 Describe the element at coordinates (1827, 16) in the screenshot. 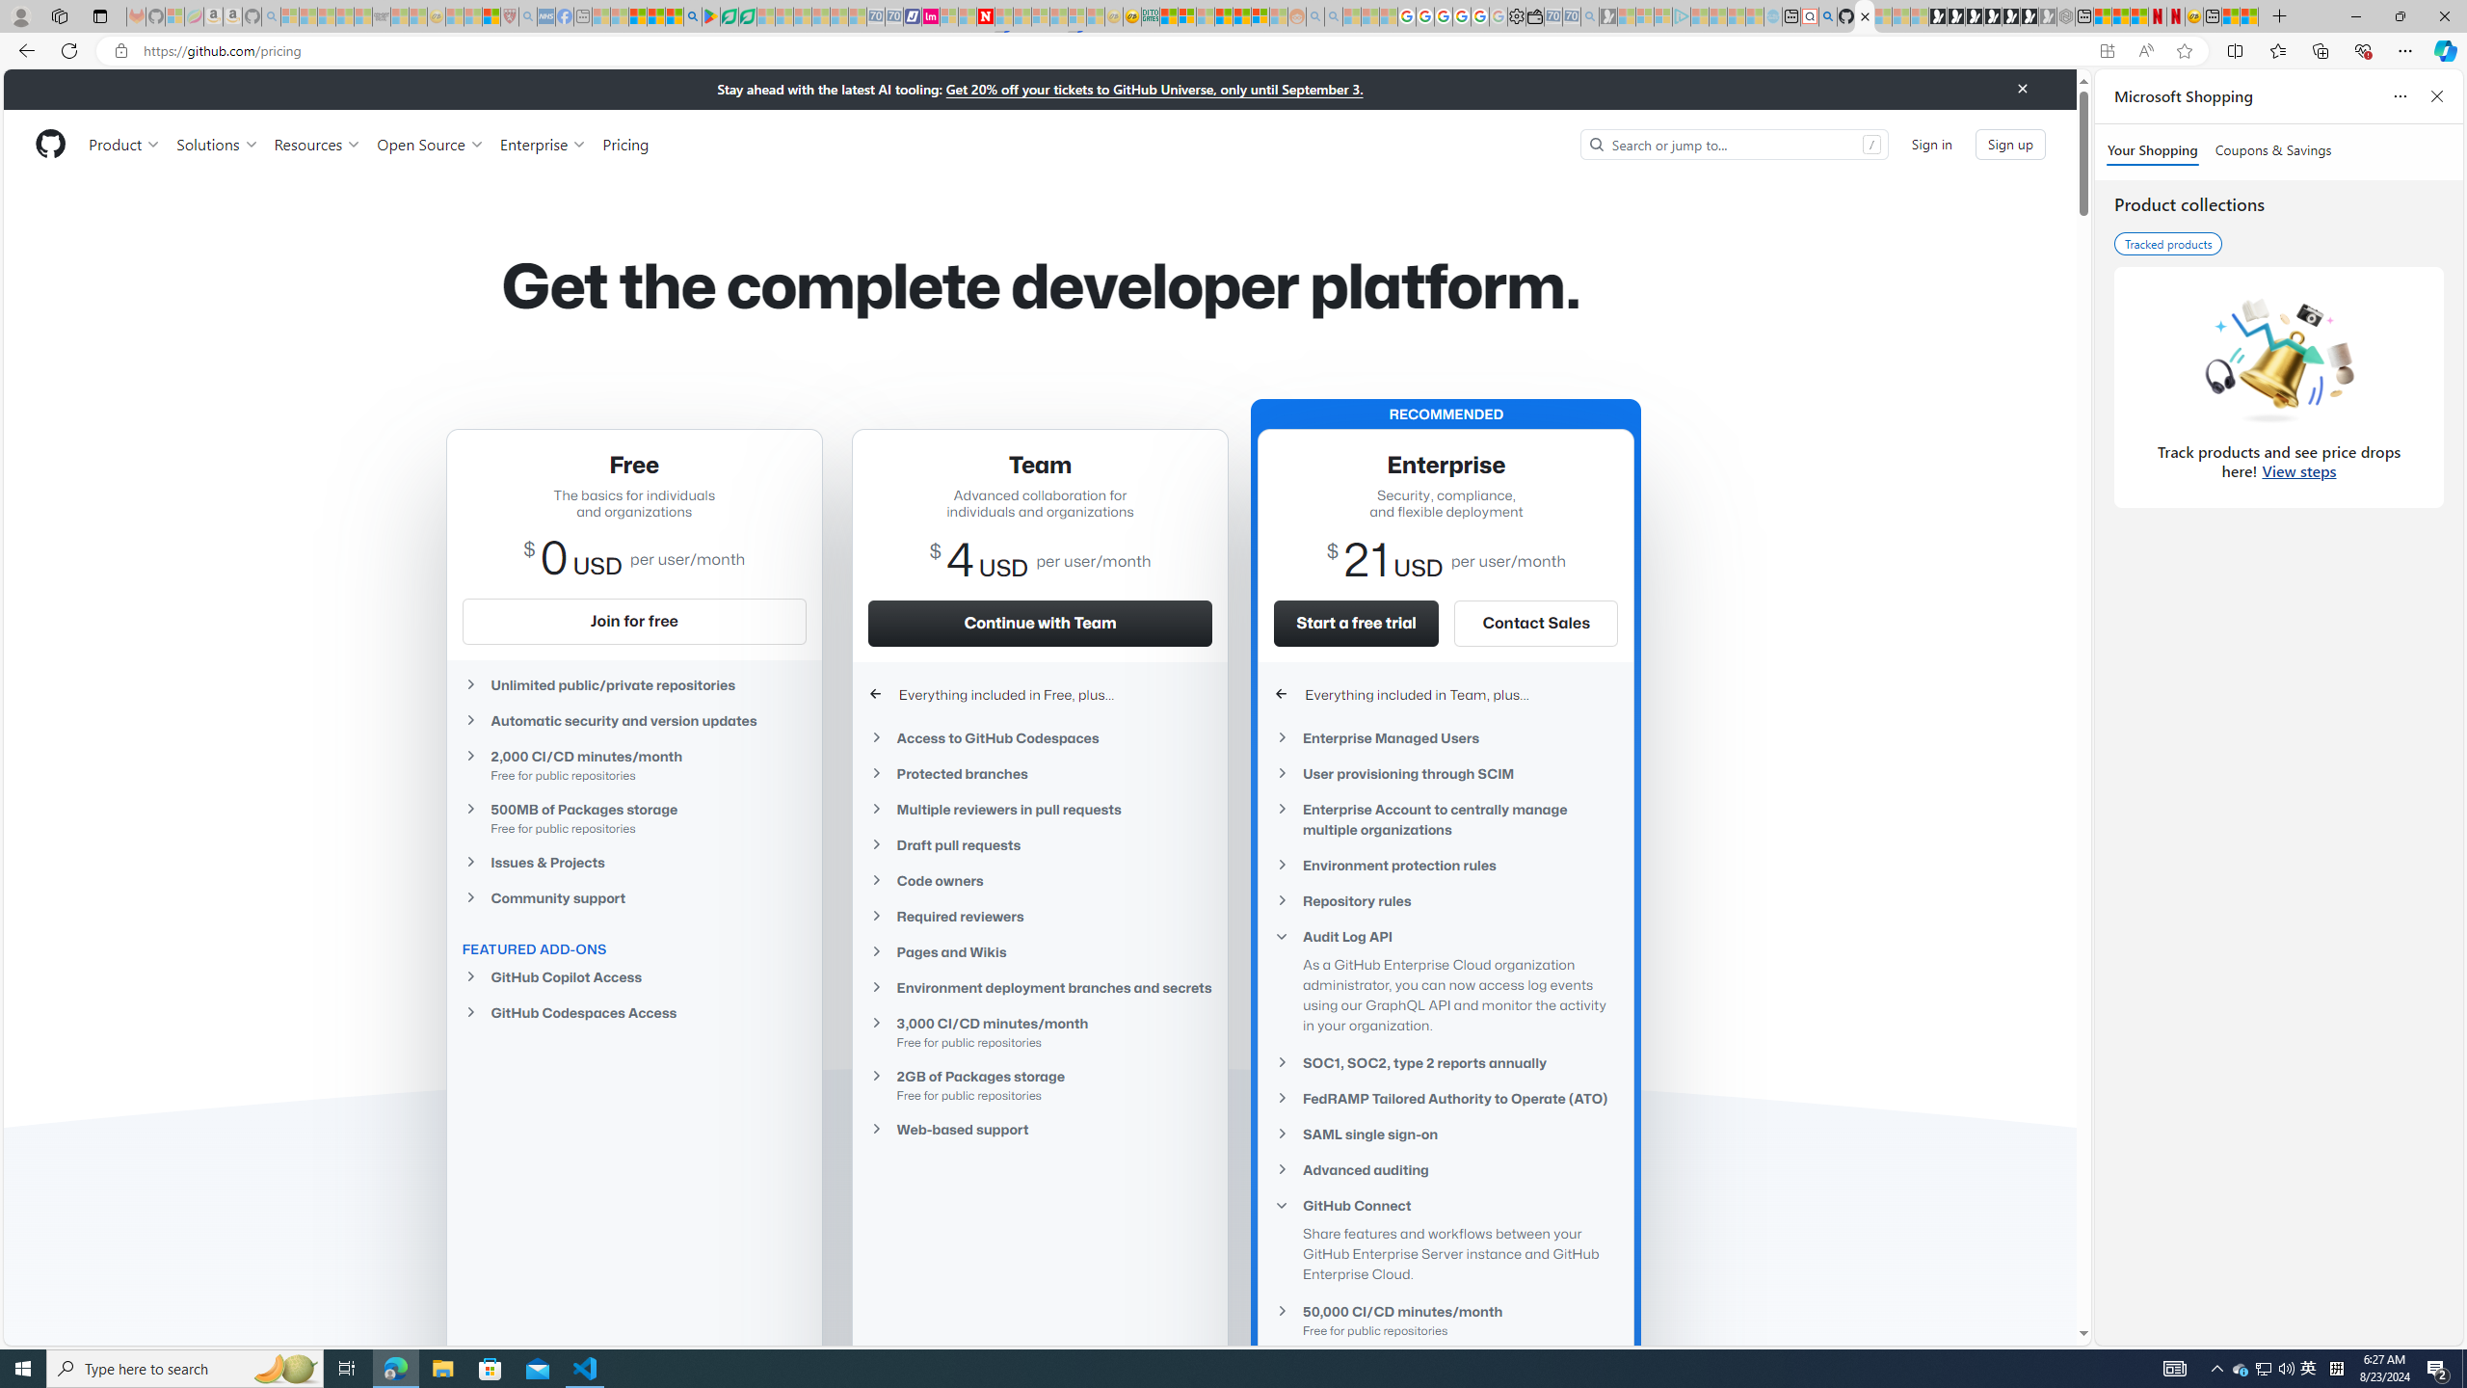

I see `github - Search` at that location.